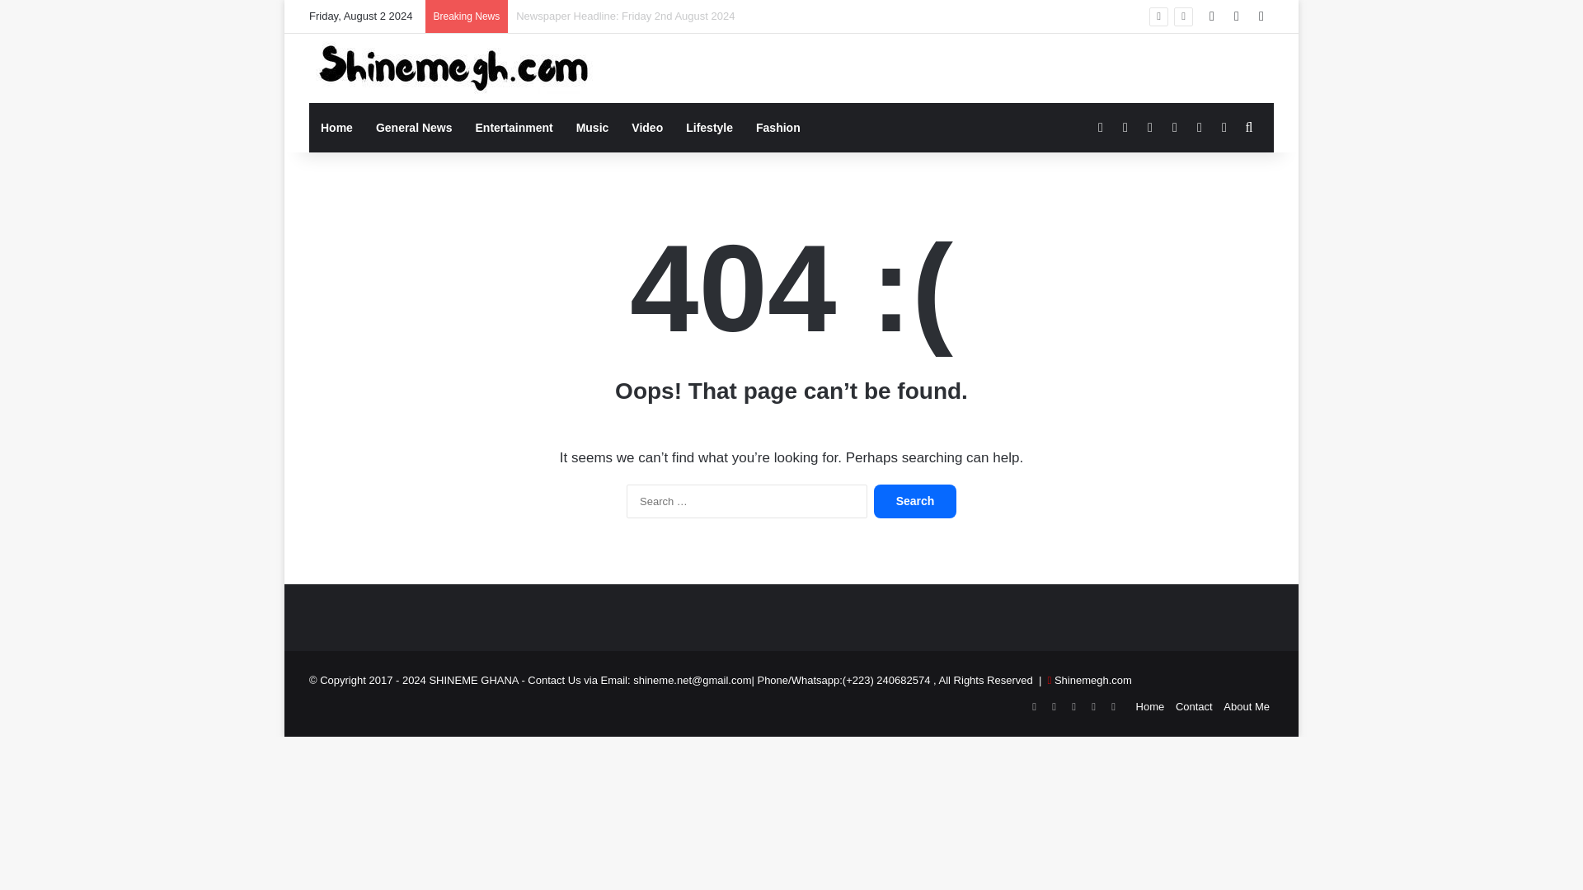  I want to click on Entertainment, so click(514, 127).